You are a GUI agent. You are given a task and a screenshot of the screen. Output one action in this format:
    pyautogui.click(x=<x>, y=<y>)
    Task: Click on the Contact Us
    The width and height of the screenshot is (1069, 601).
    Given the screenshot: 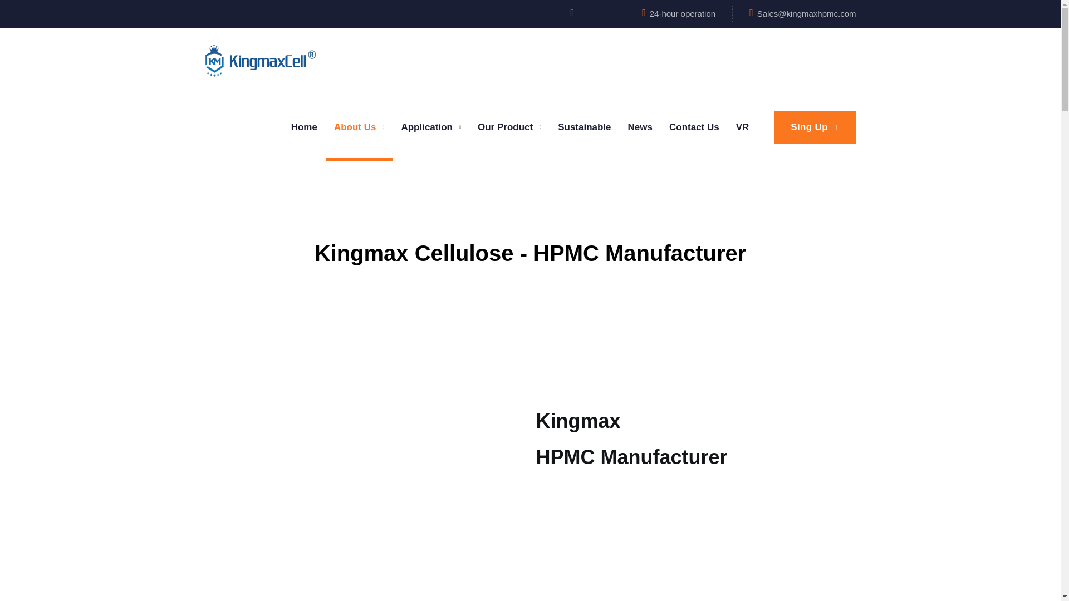 What is the action you would take?
    pyautogui.click(x=694, y=127)
    